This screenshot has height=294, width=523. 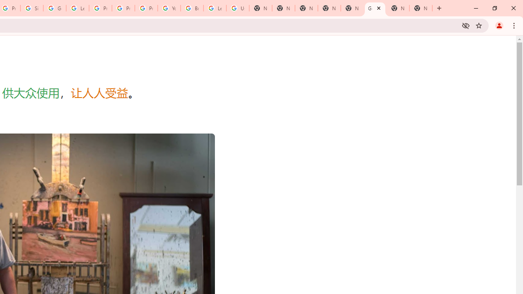 What do you see at coordinates (123, 8) in the screenshot?
I see `Privacy Help Center - Policies Help` at bounding box center [123, 8].